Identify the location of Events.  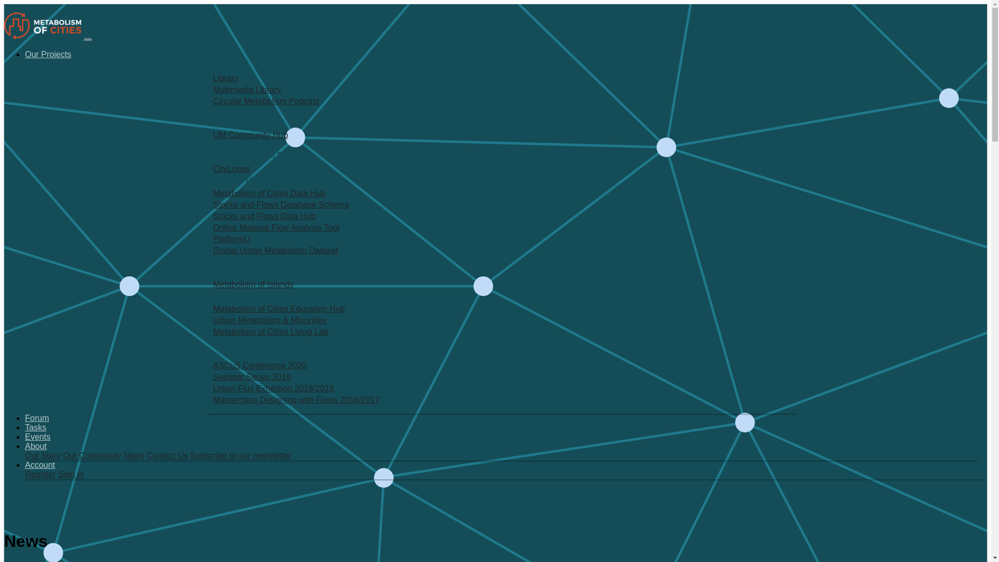
(37, 436).